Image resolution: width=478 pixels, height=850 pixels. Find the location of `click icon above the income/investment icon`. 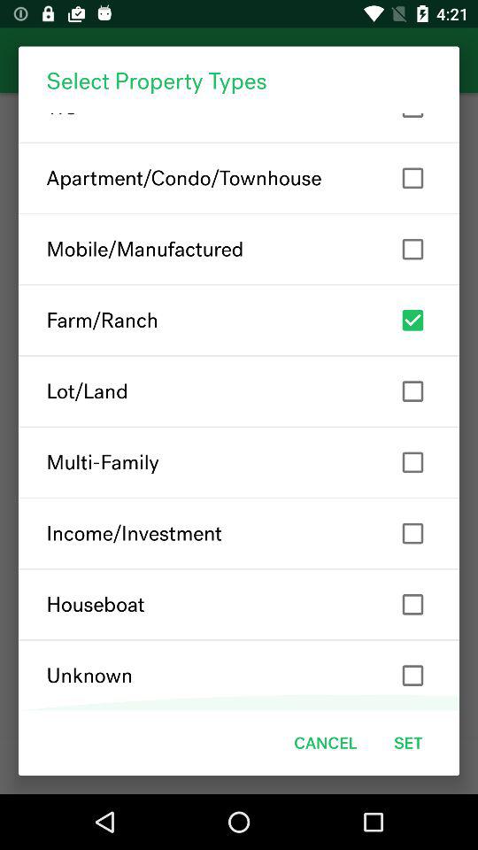

click icon above the income/investment icon is located at coordinates (239, 462).